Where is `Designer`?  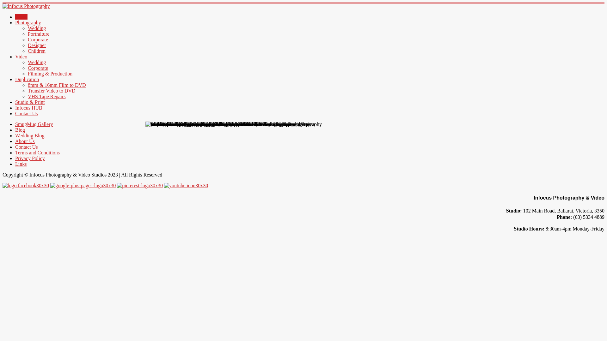 Designer is located at coordinates (37, 45).